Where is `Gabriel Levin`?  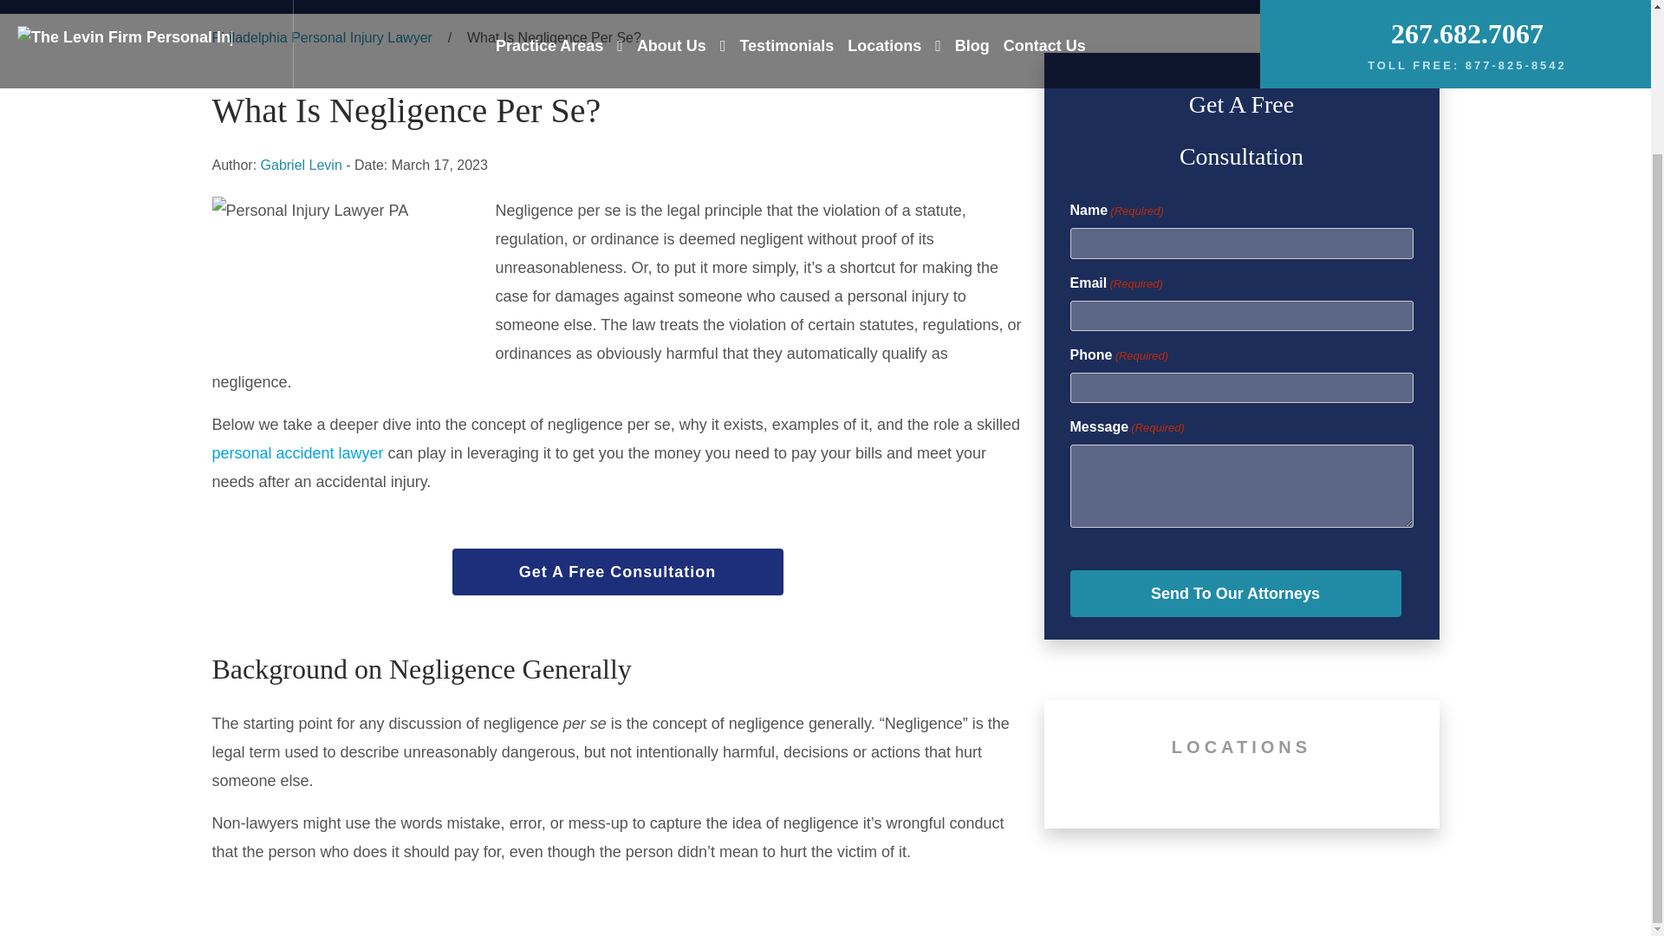
Gabriel Levin is located at coordinates (302, 166).